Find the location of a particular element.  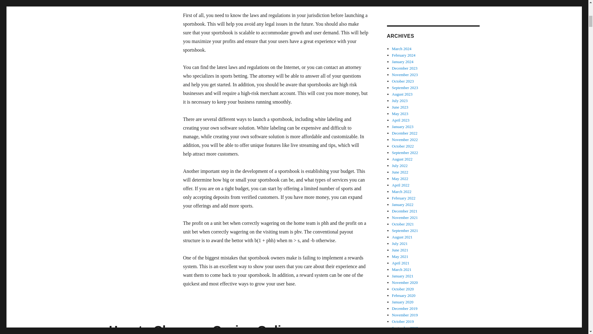

How to Choose a Casino Online is located at coordinates (202, 329).